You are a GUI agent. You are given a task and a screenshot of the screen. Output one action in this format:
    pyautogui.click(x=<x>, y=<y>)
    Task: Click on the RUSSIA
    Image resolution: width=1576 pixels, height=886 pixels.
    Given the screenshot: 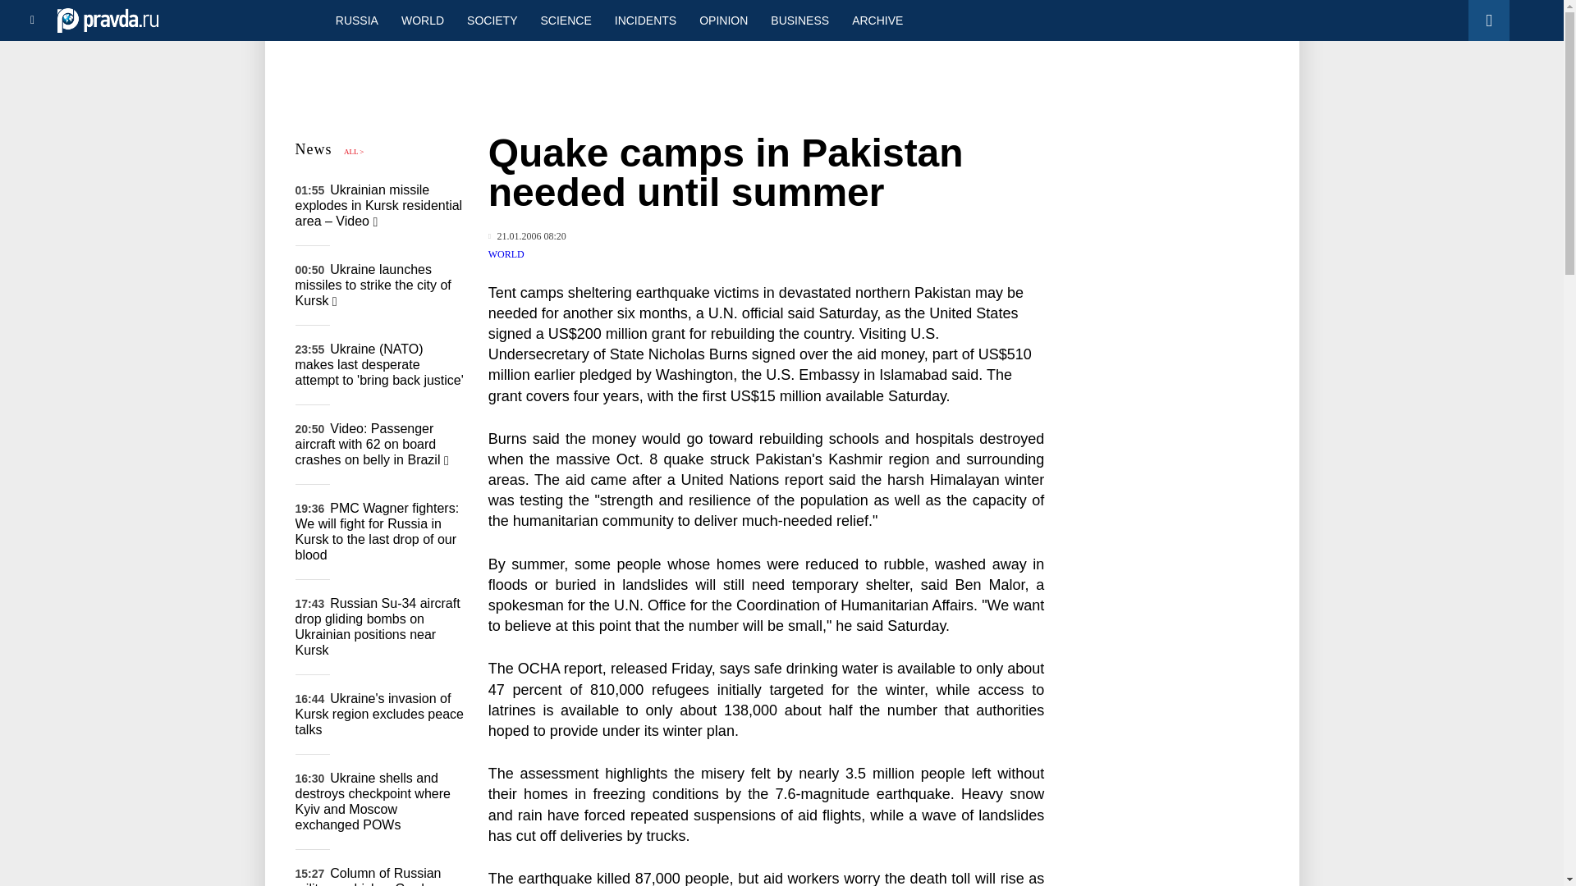 What is the action you would take?
    pyautogui.click(x=356, y=20)
    